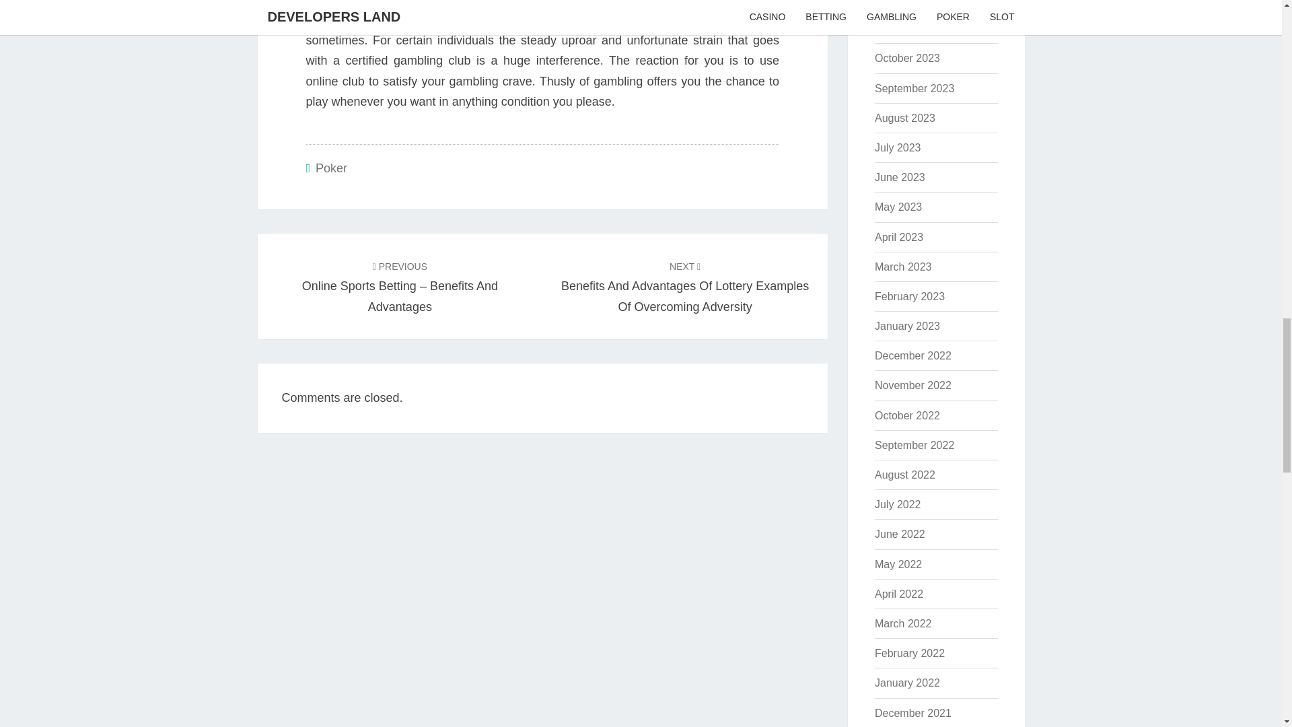  What do you see at coordinates (907, 326) in the screenshot?
I see `January 2023` at bounding box center [907, 326].